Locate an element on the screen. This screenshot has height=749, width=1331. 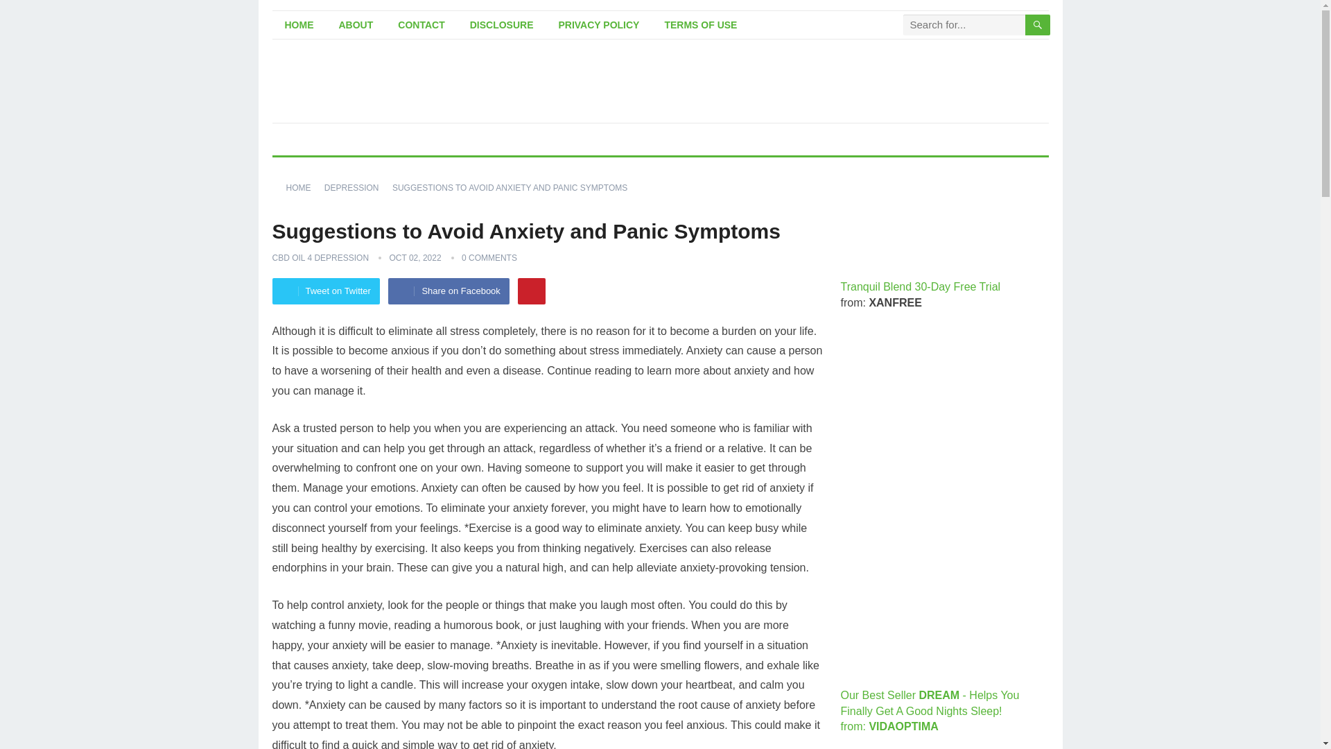
Share on Facebook is located at coordinates (448, 291).